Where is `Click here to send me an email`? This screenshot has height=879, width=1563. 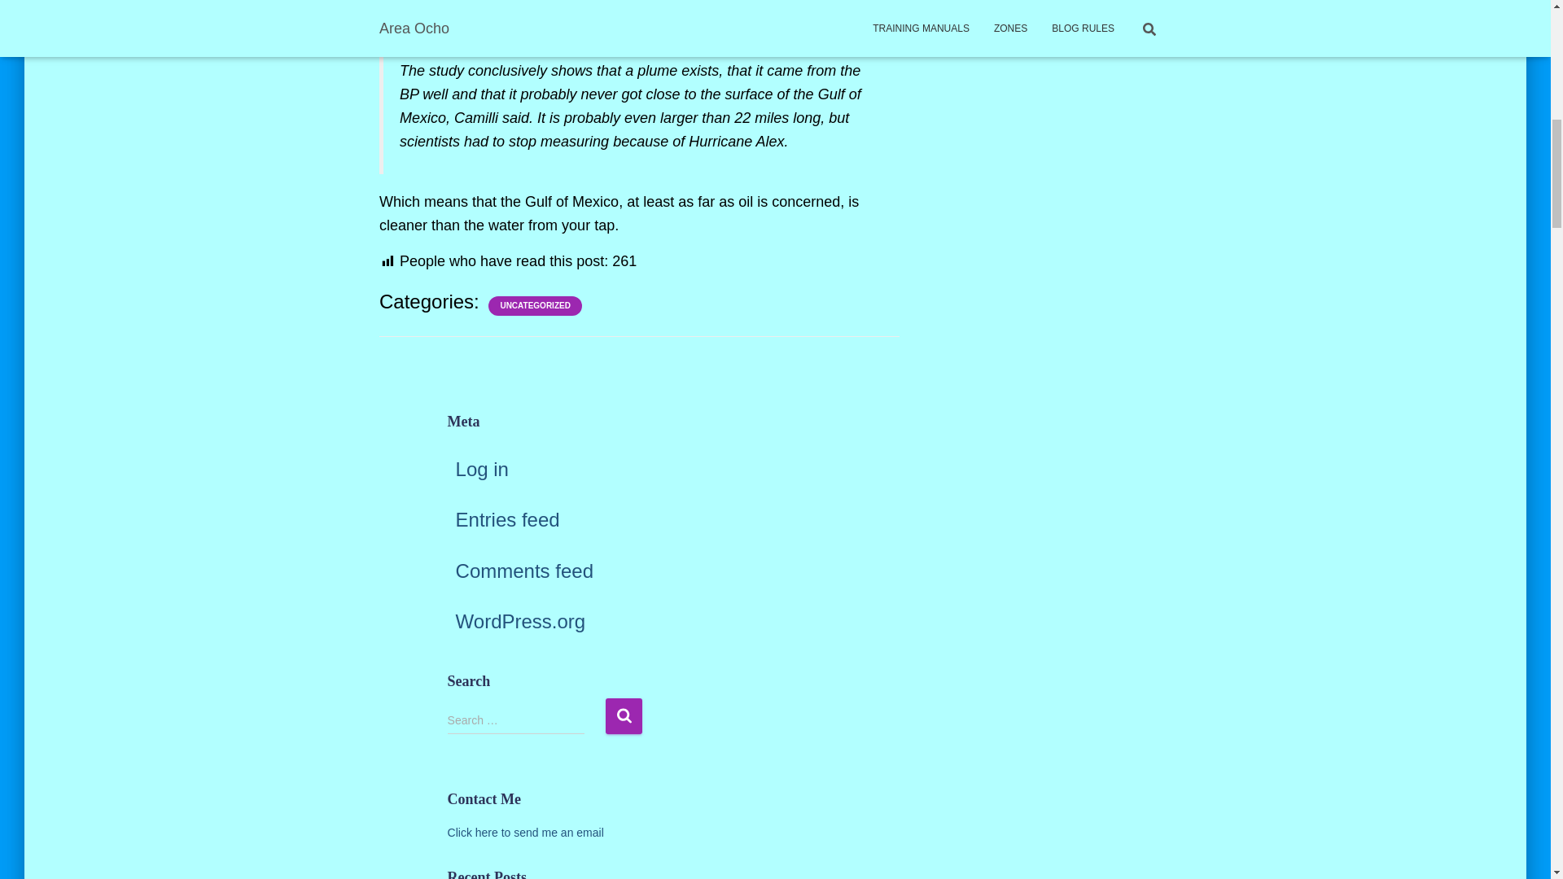
Click here to send me an email is located at coordinates (525, 833).